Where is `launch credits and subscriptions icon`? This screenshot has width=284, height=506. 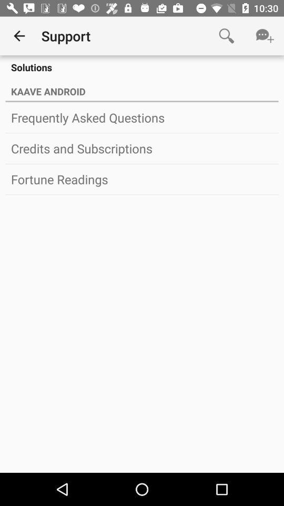 launch credits and subscriptions icon is located at coordinates (142, 148).